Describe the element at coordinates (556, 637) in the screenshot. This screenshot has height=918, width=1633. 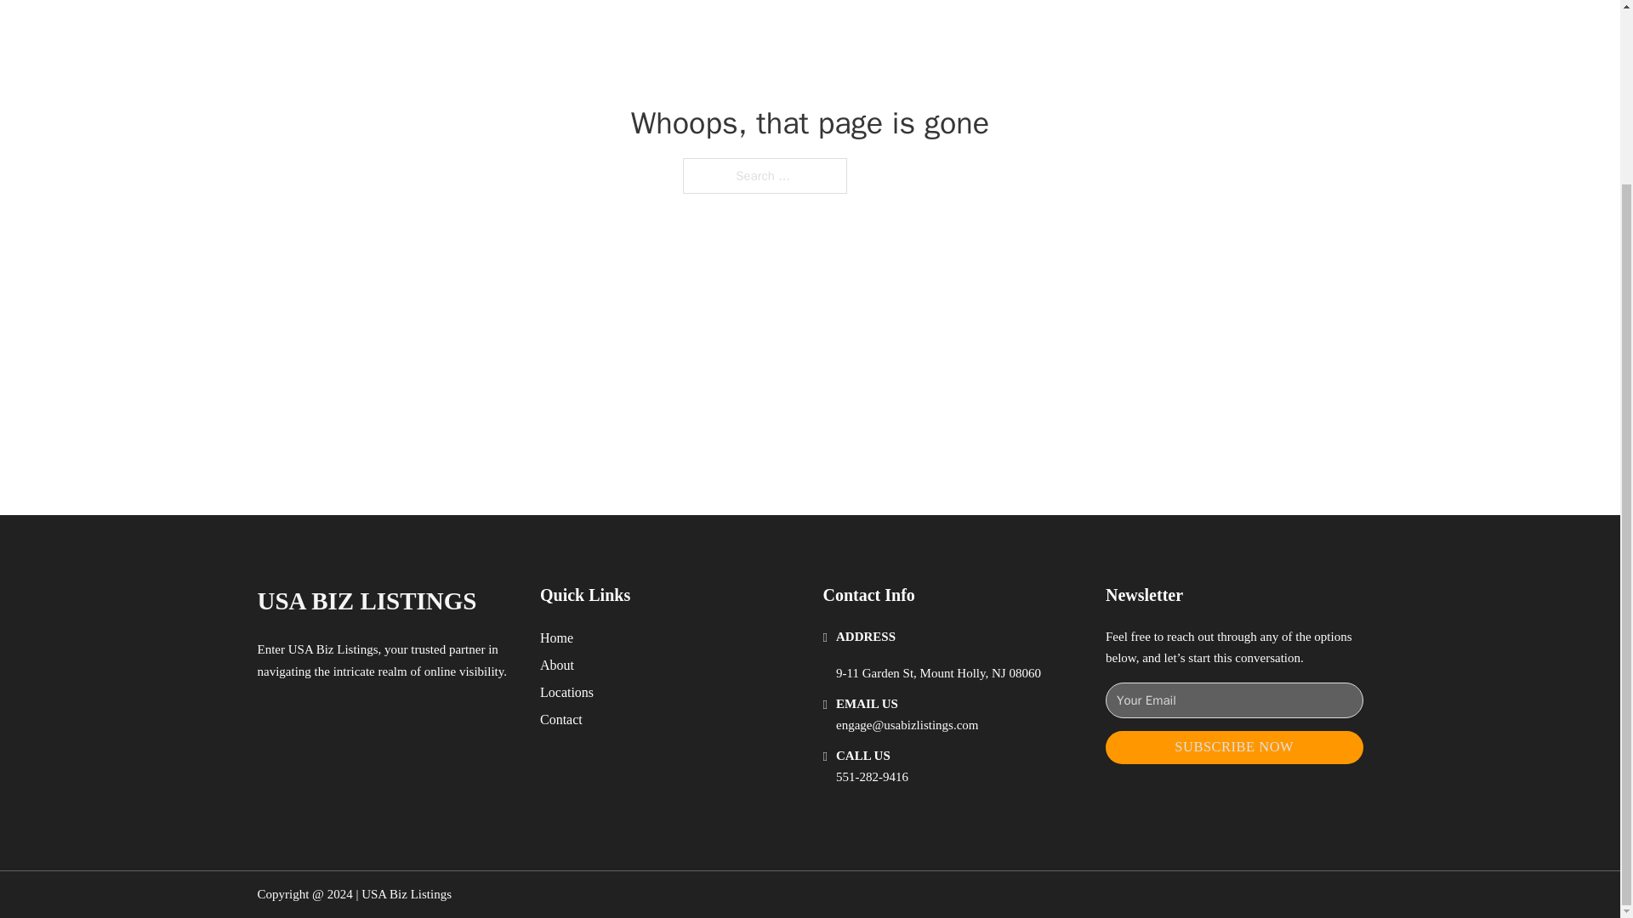
I see `Home` at that location.